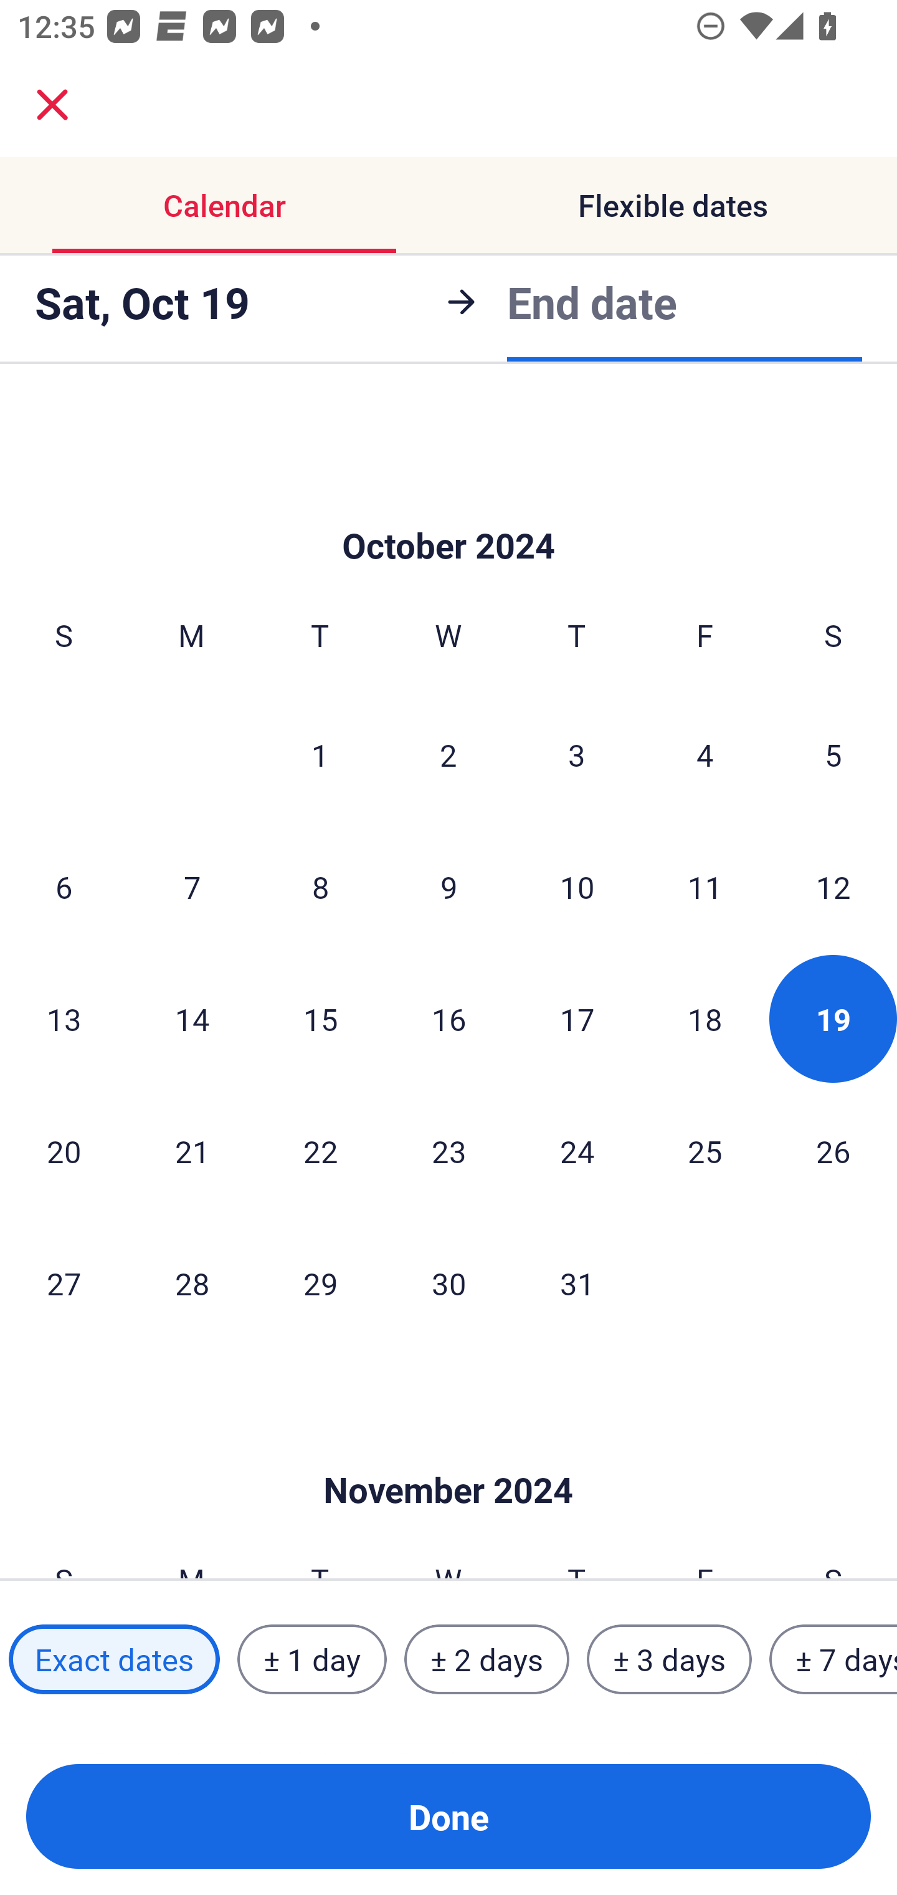  Describe the element at coordinates (833, 1151) in the screenshot. I see `26 Saturday, October 26, 2024` at that location.